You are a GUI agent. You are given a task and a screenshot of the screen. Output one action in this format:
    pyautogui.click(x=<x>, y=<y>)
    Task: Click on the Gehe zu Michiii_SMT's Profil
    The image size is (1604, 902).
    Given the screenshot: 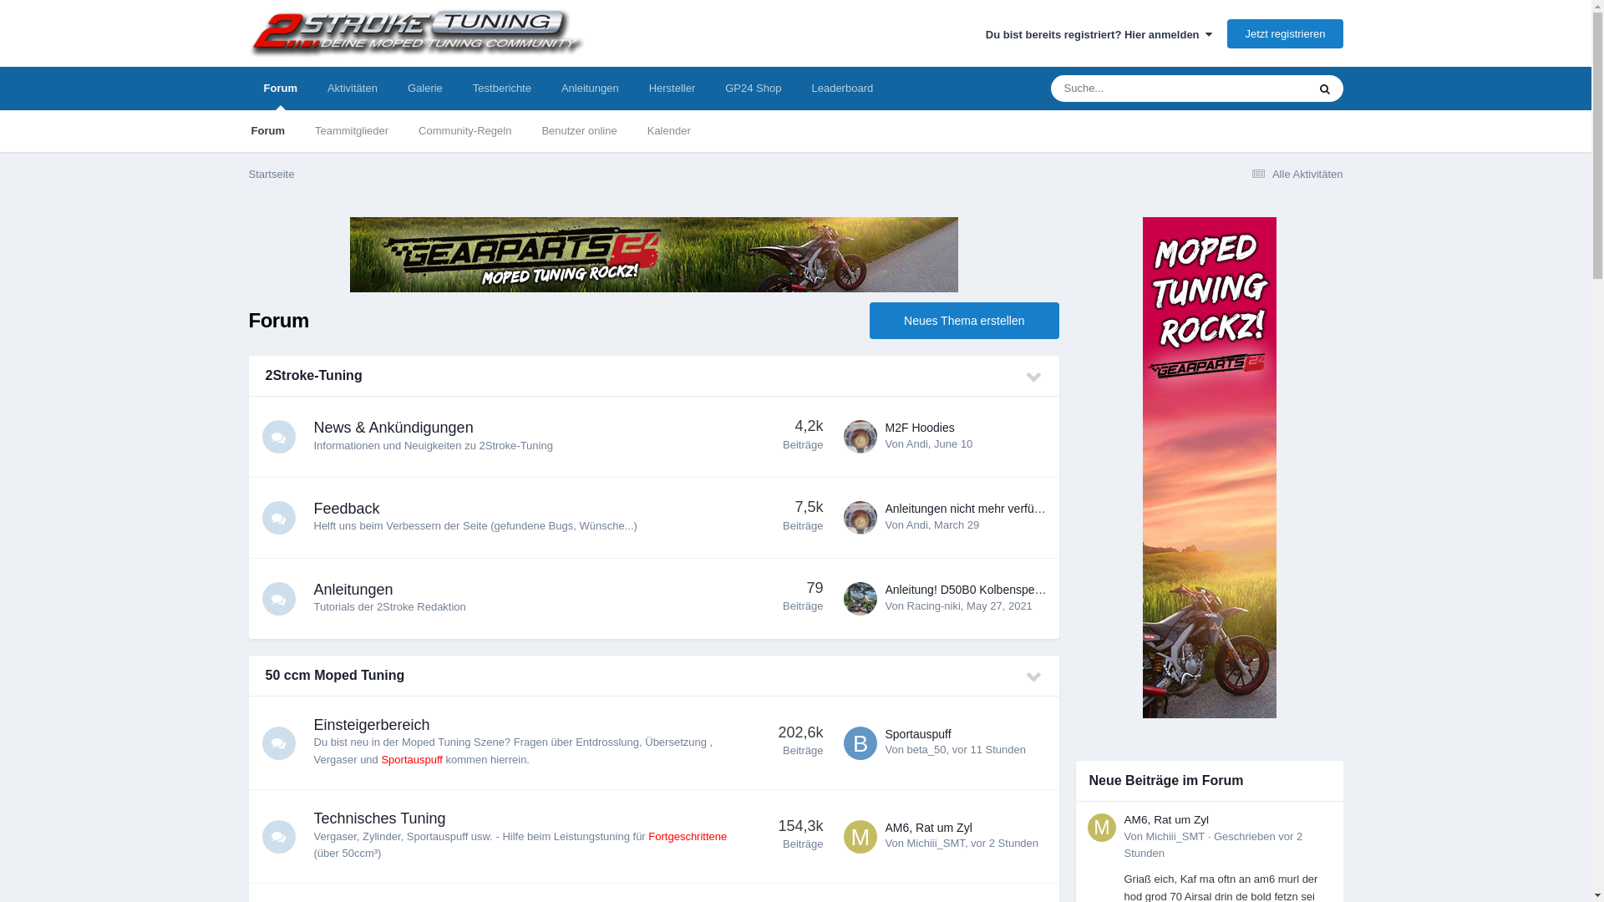 What is the action you would take?
    pyautogui.click(x=1102, y=828)
    